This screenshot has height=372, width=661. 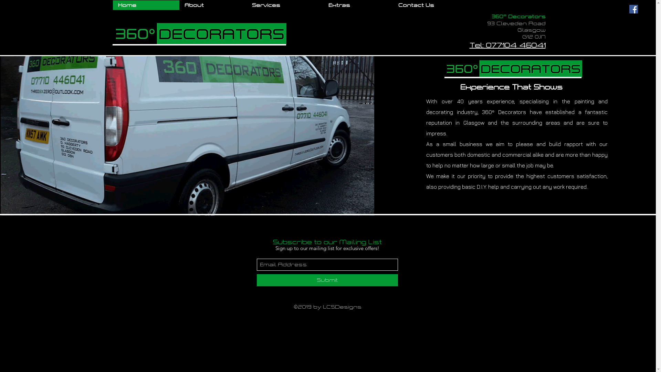 I want to click on Submit, so click(x=327, y=280).